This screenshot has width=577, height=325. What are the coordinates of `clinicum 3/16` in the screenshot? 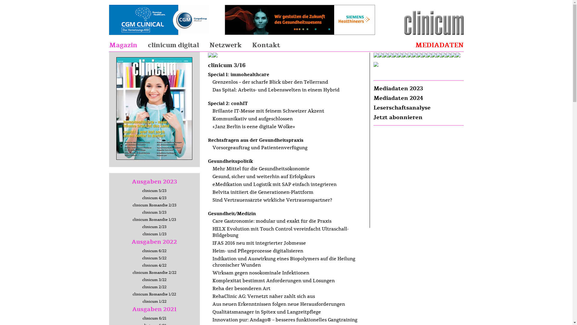 It's located at (154, 162).